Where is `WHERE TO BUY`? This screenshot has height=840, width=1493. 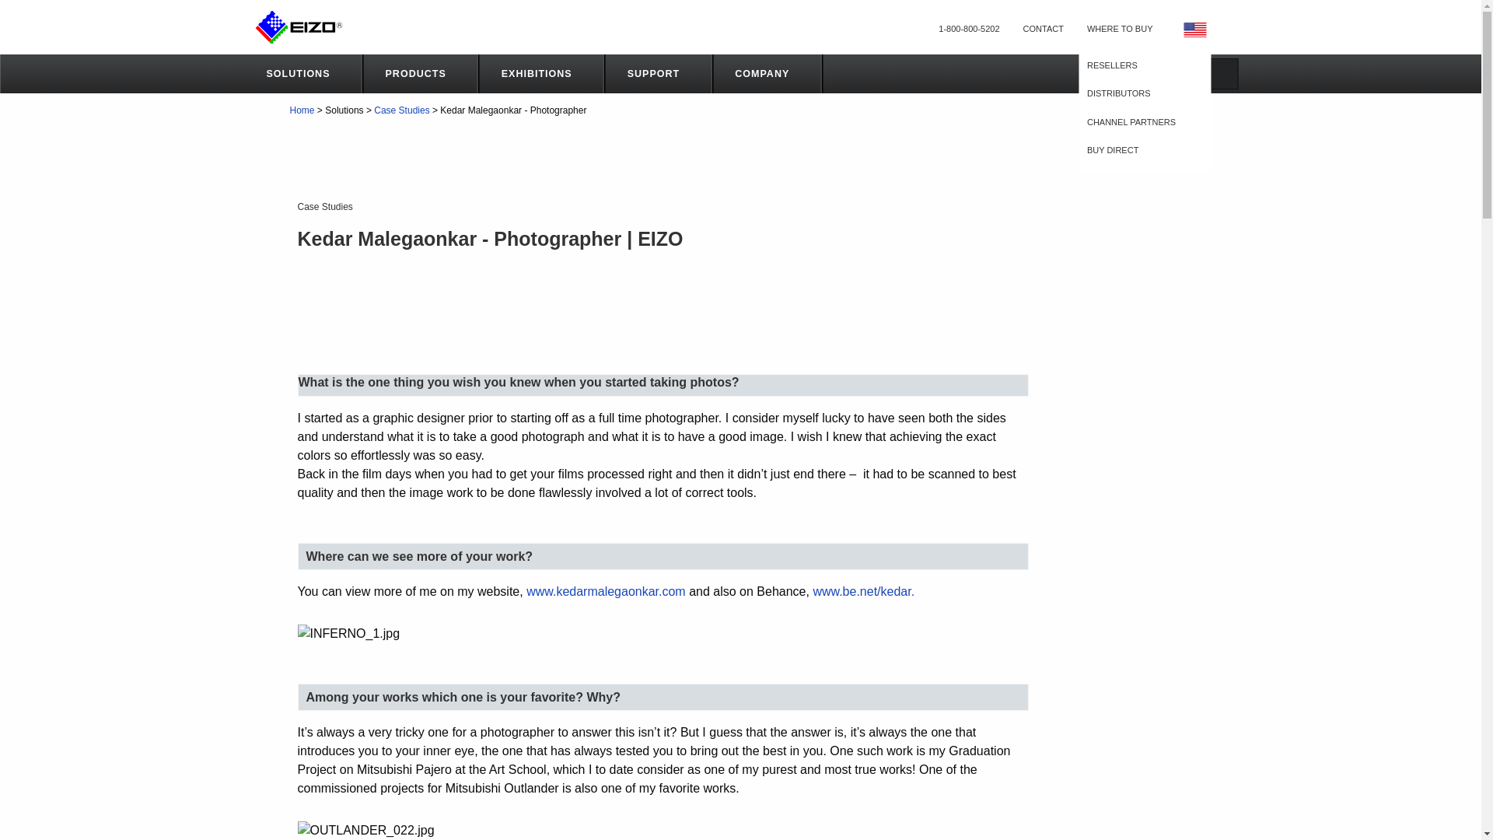 WHERE TO BUY is located at coordinates (1120, 30).